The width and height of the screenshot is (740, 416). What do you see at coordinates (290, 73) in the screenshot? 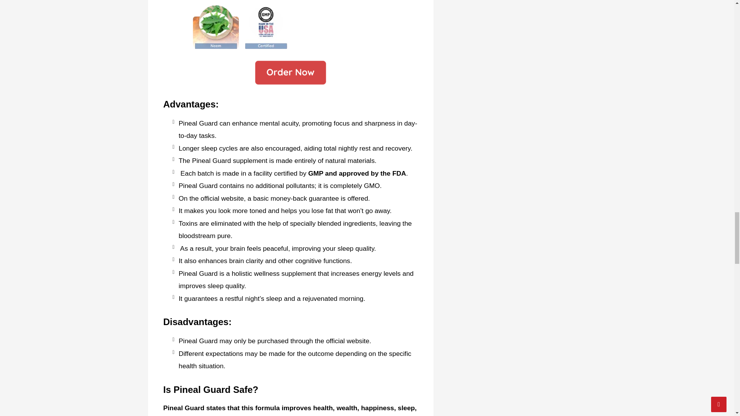
I see `Pineal Guard Reviews 3` at bounding box center [290, 73].